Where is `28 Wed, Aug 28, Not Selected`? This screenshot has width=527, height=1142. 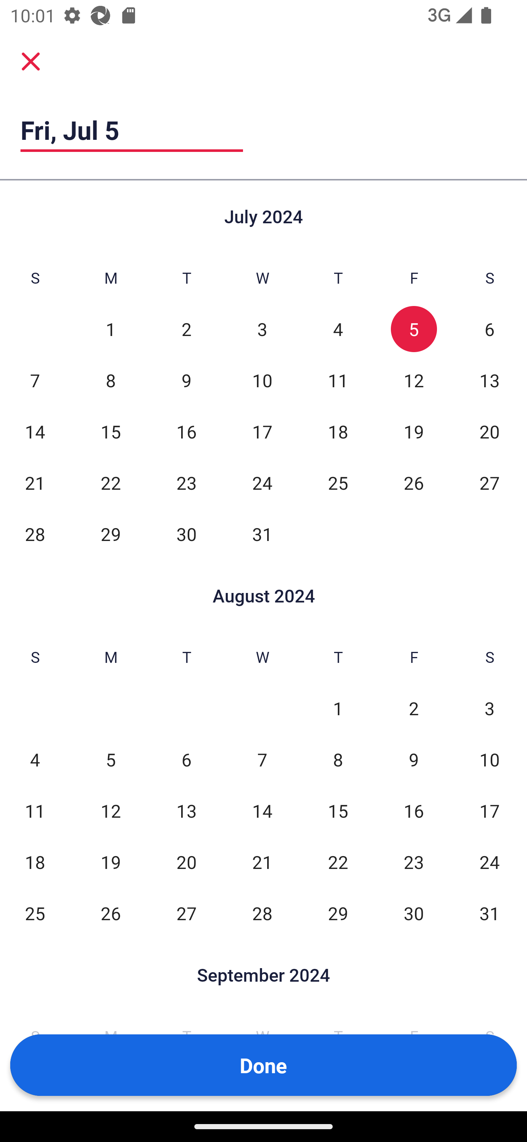 28 Wed, Aug 28, Not Selected is located at coordinates (262, 913).